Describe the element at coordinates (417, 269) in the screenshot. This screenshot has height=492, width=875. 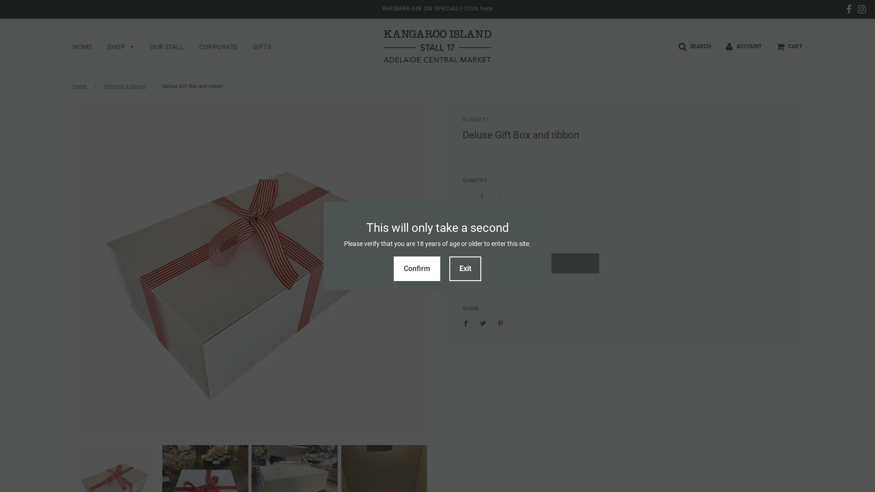
I see `Confirm` at that location.